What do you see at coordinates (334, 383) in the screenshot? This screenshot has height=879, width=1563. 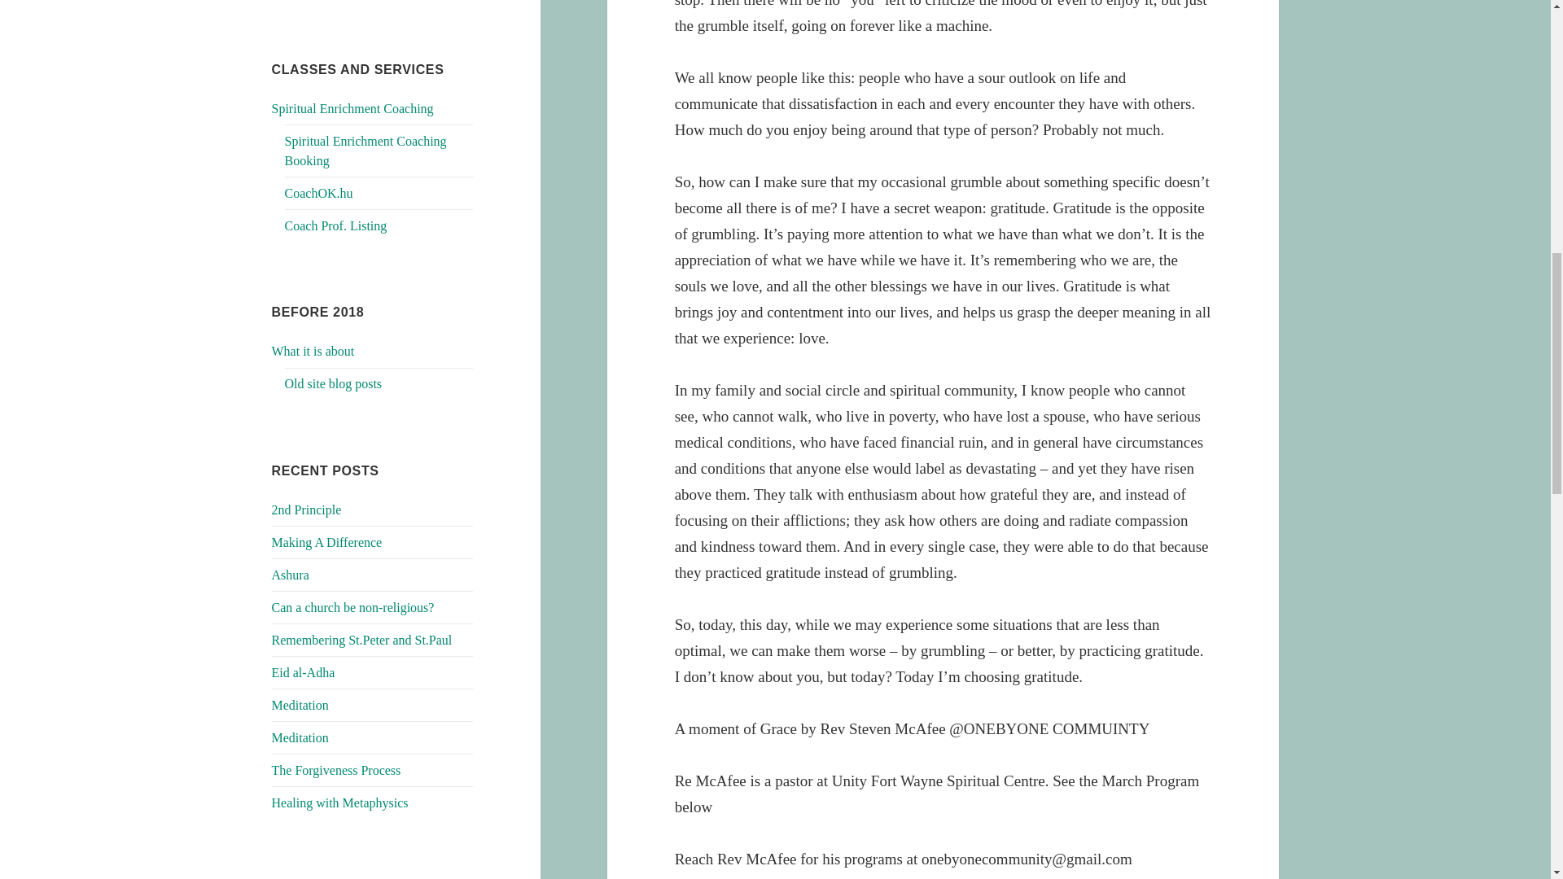 I see `Old site blog posts` at bounding box center [334, 383].